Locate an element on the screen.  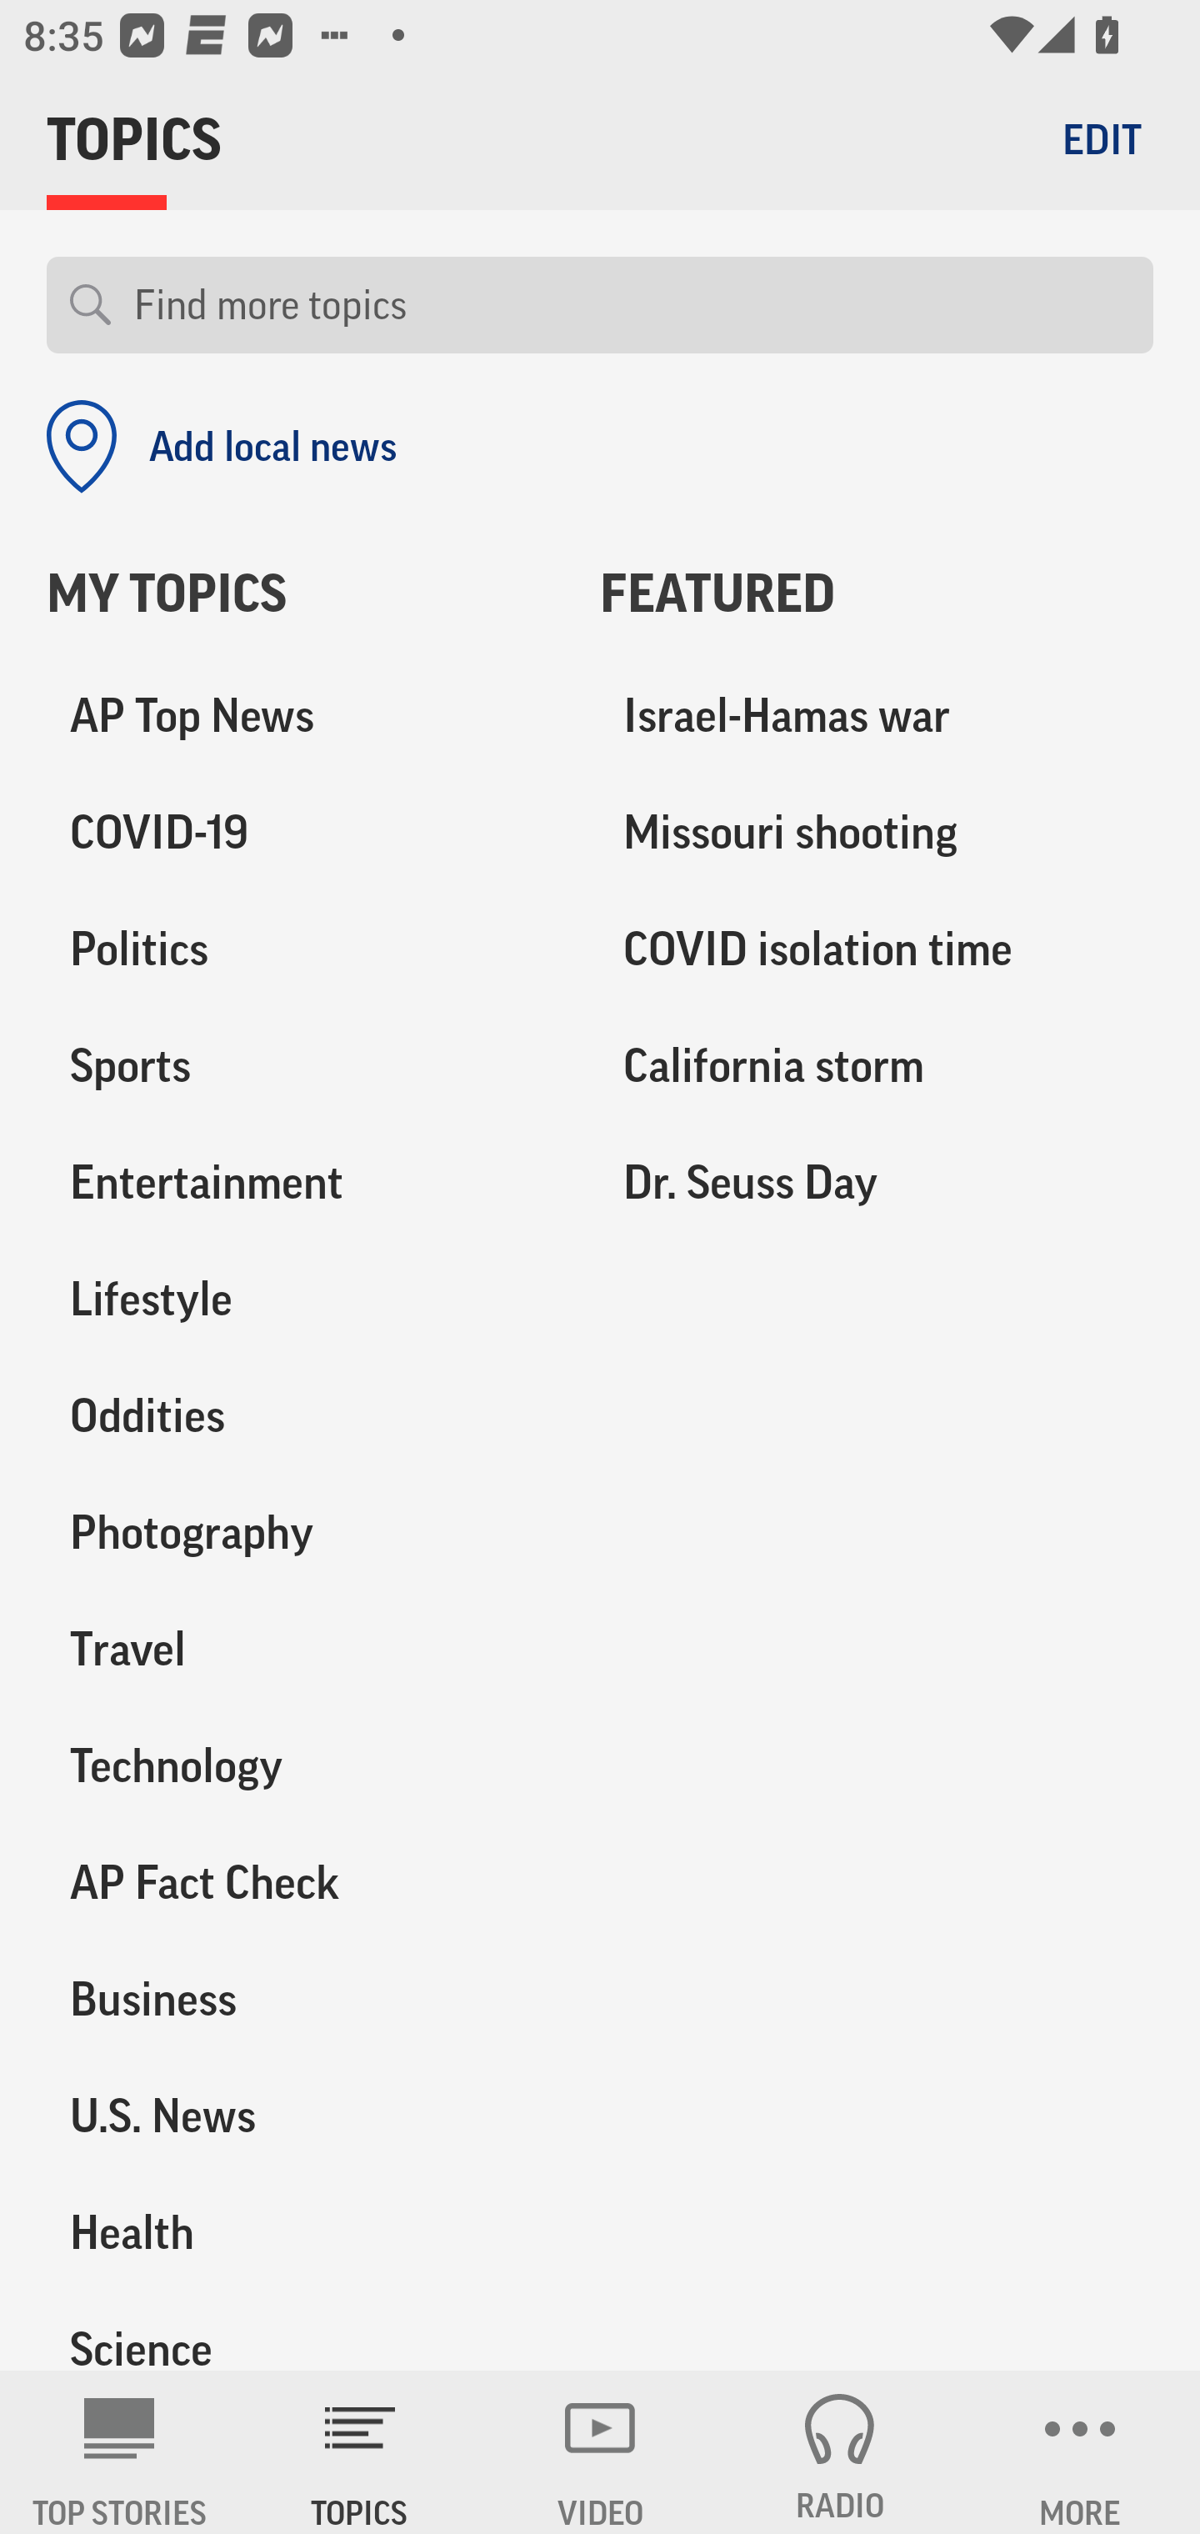
AP Top News is located at coordinates (300, 717).